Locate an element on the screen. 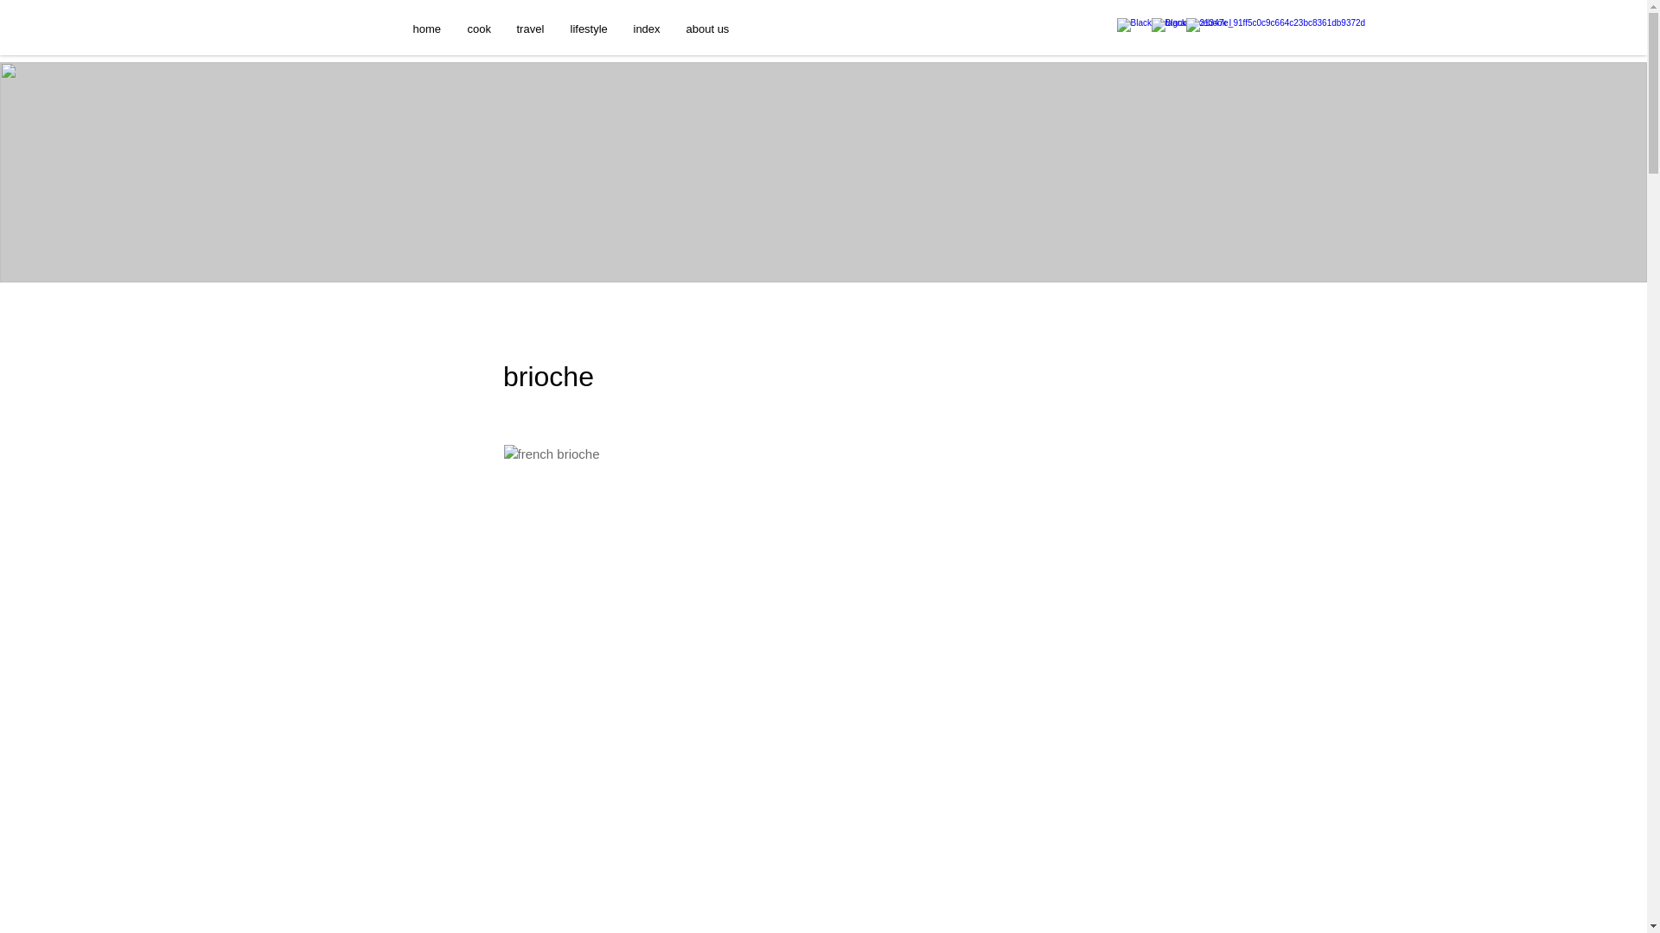 This screenshot has width=1660, height=933. lifestyle is located at coordinates (588, 29).